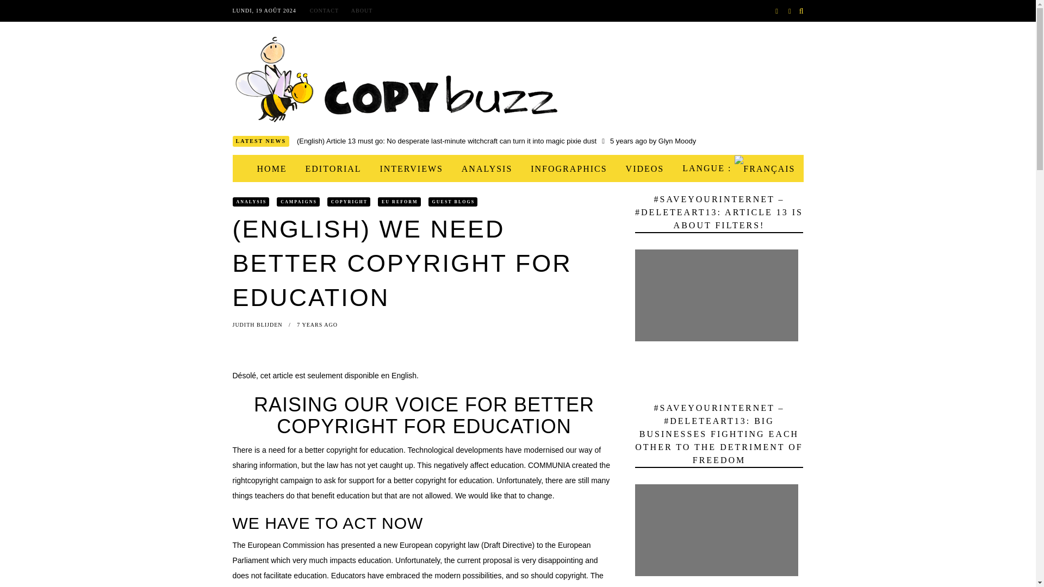 The image size is (1044, 587). I want to click on EDITORIAL, so click(333, 168).